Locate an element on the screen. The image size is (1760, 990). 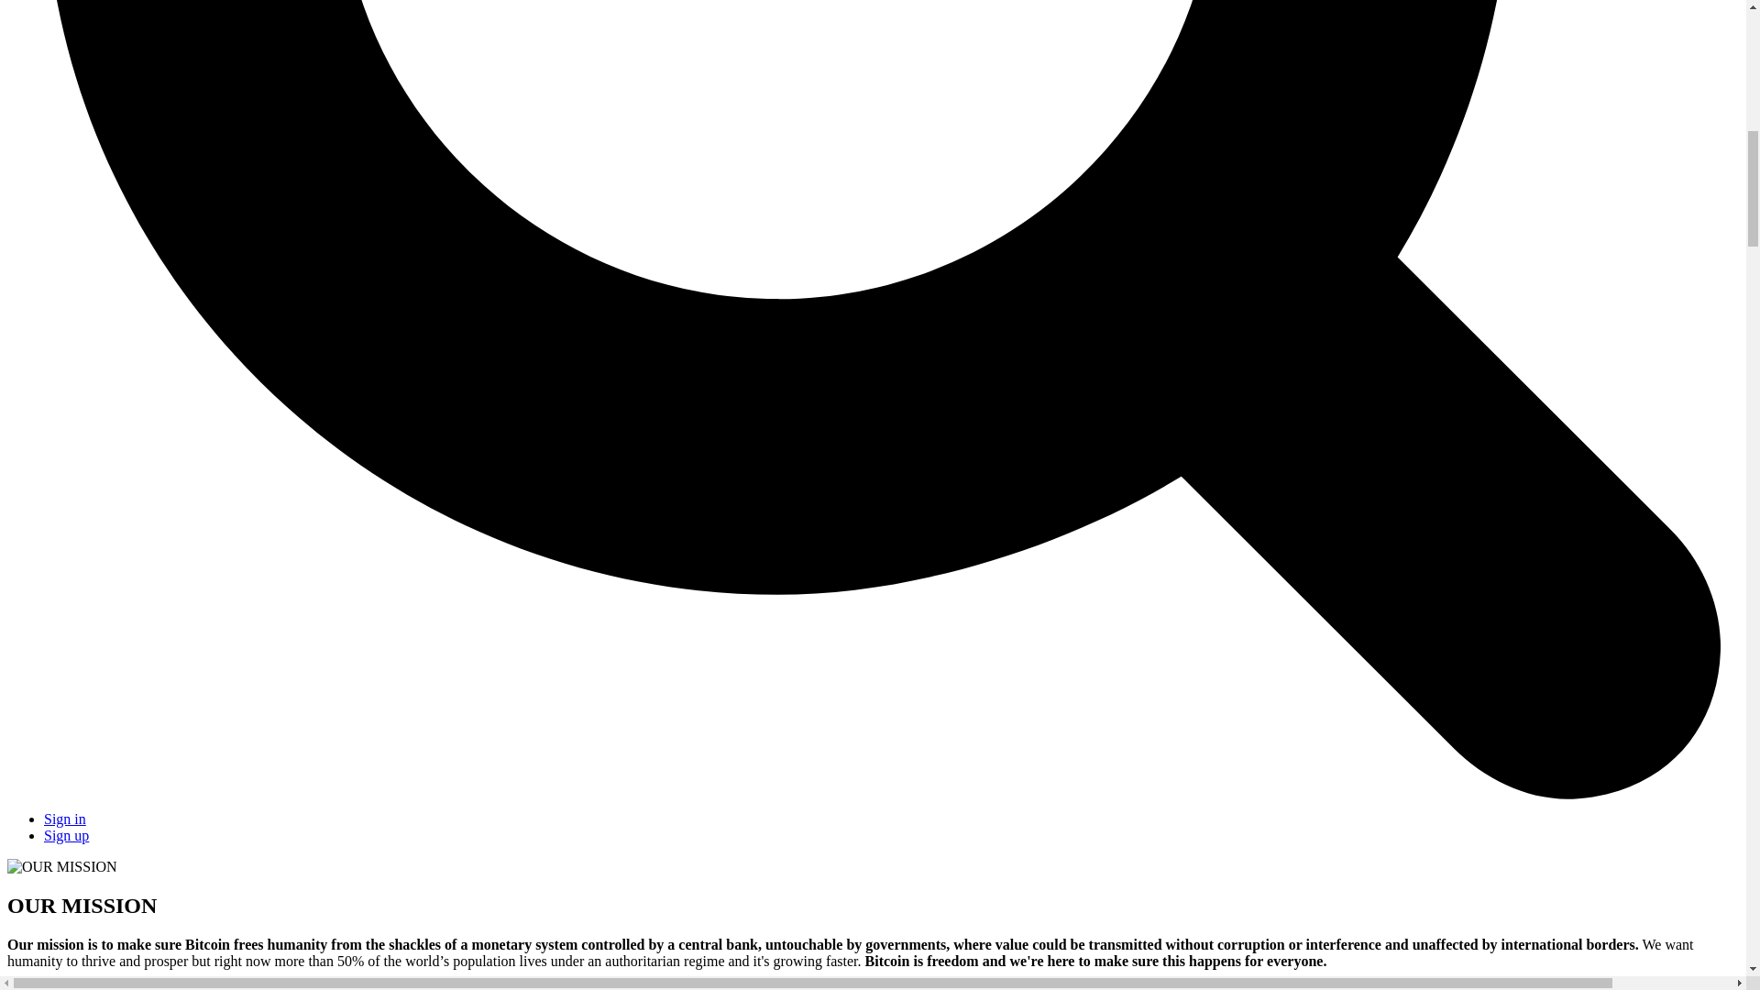
Satoshi Nakamoto is located at coordinates (928, 986).